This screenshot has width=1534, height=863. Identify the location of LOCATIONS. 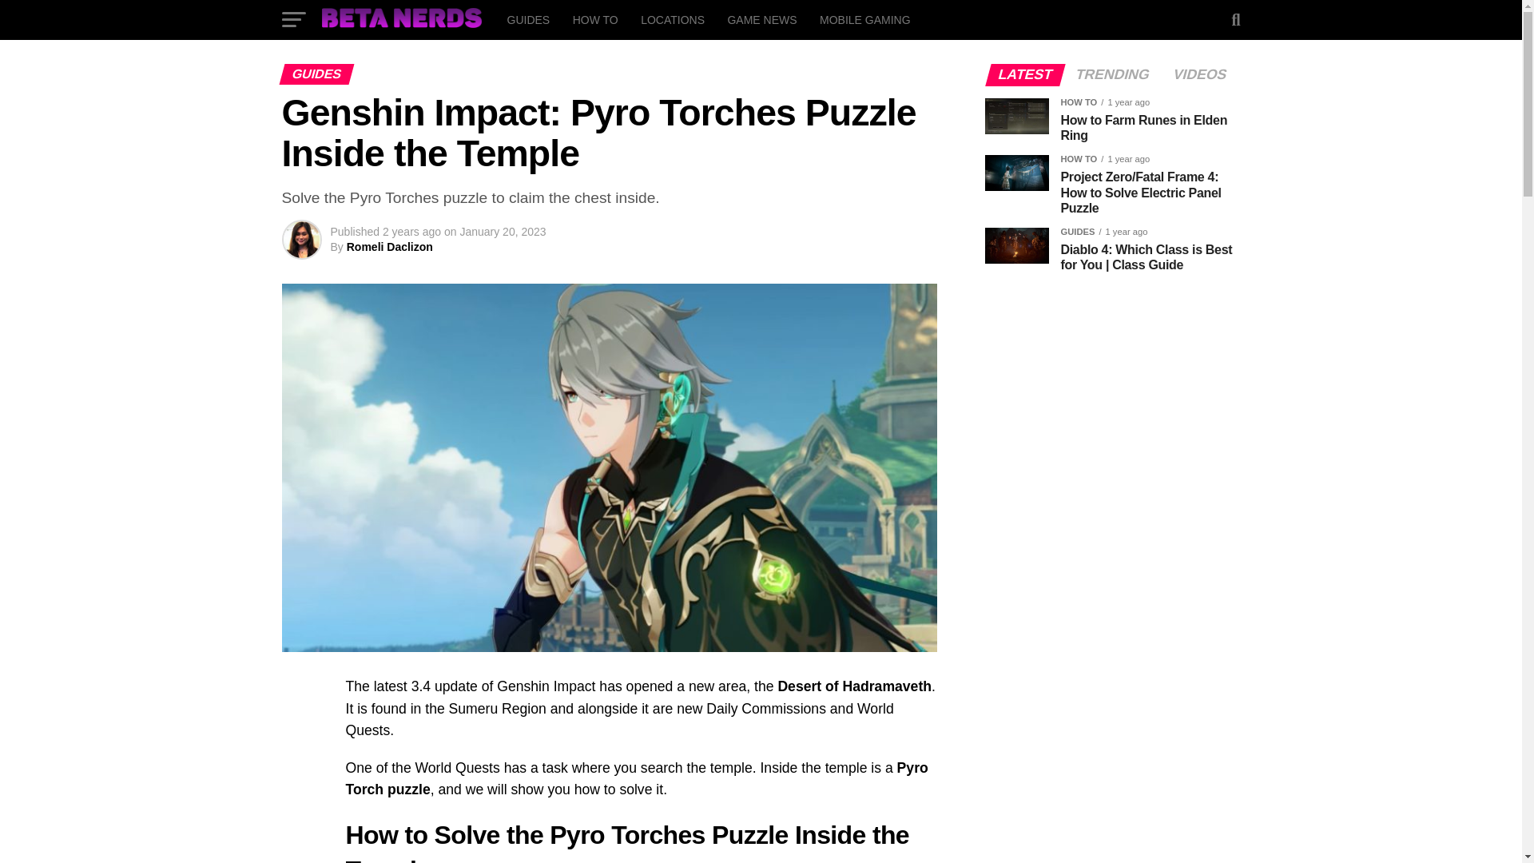
(673, 19).